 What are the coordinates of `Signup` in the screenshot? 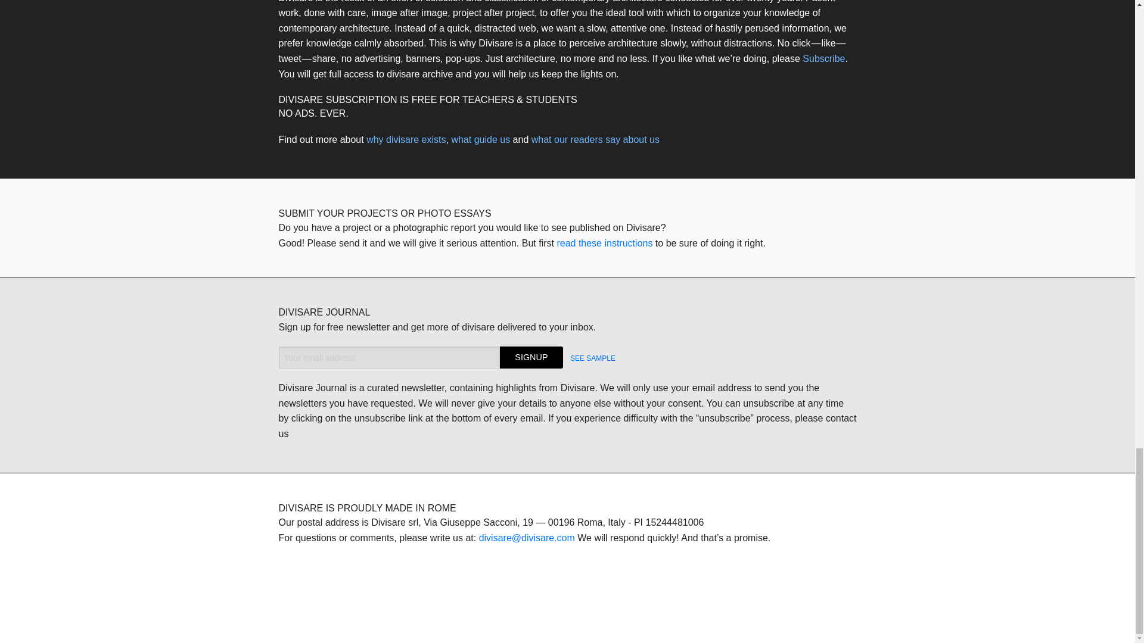 It's located at (531, 357).